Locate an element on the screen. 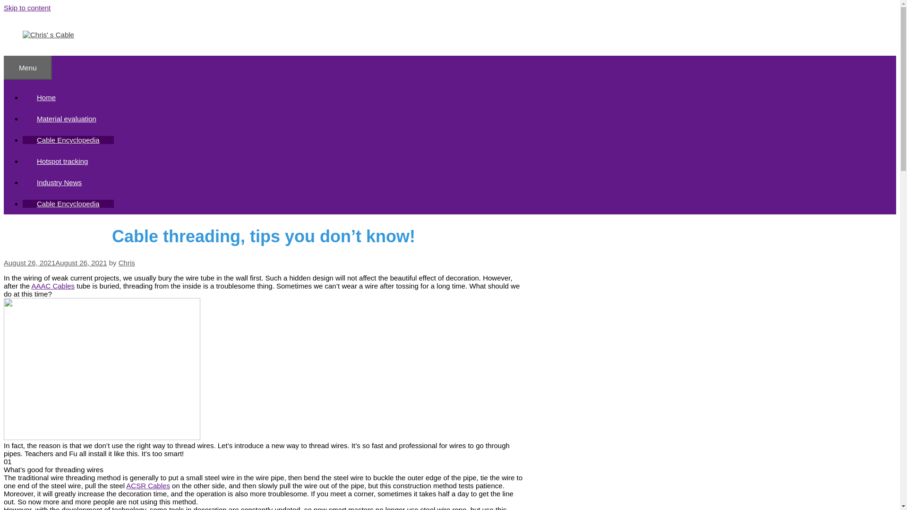  Home is located at coordinates (46, 97).